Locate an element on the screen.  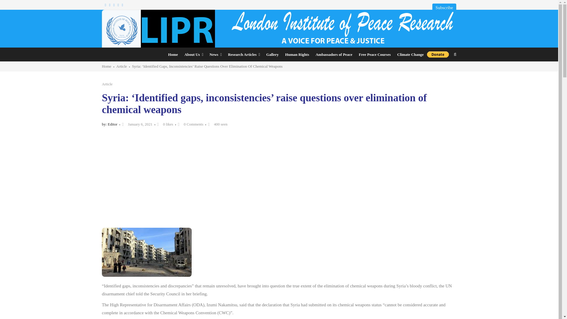
Subscribe is located at coordinates (444, 7).